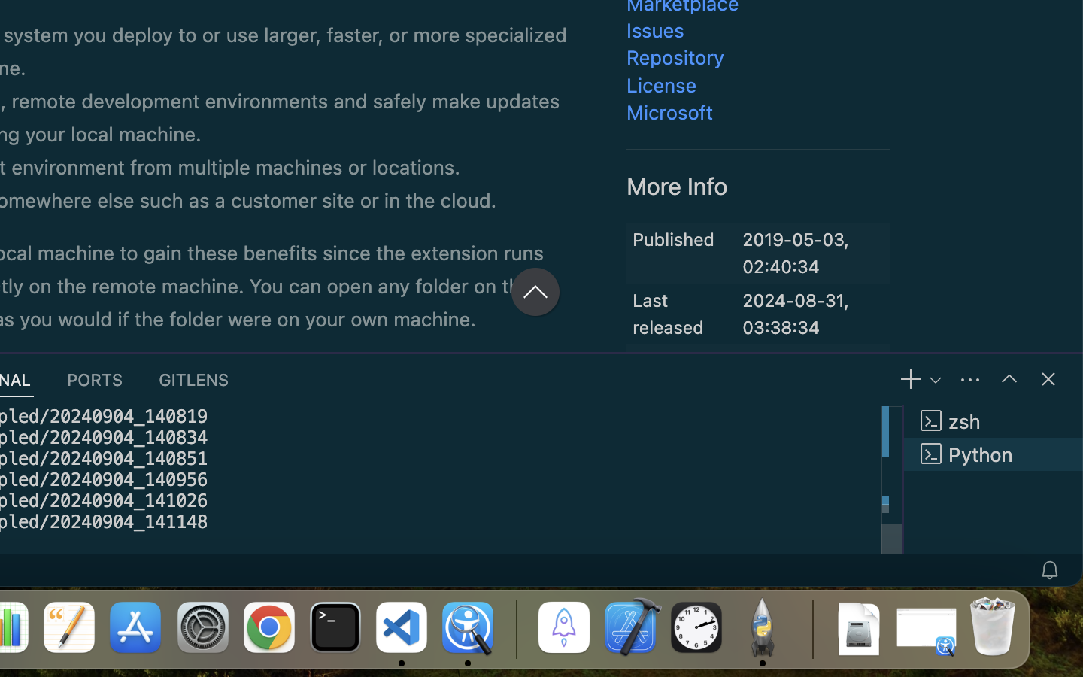  I want to click on zsh , so click(994, 421).